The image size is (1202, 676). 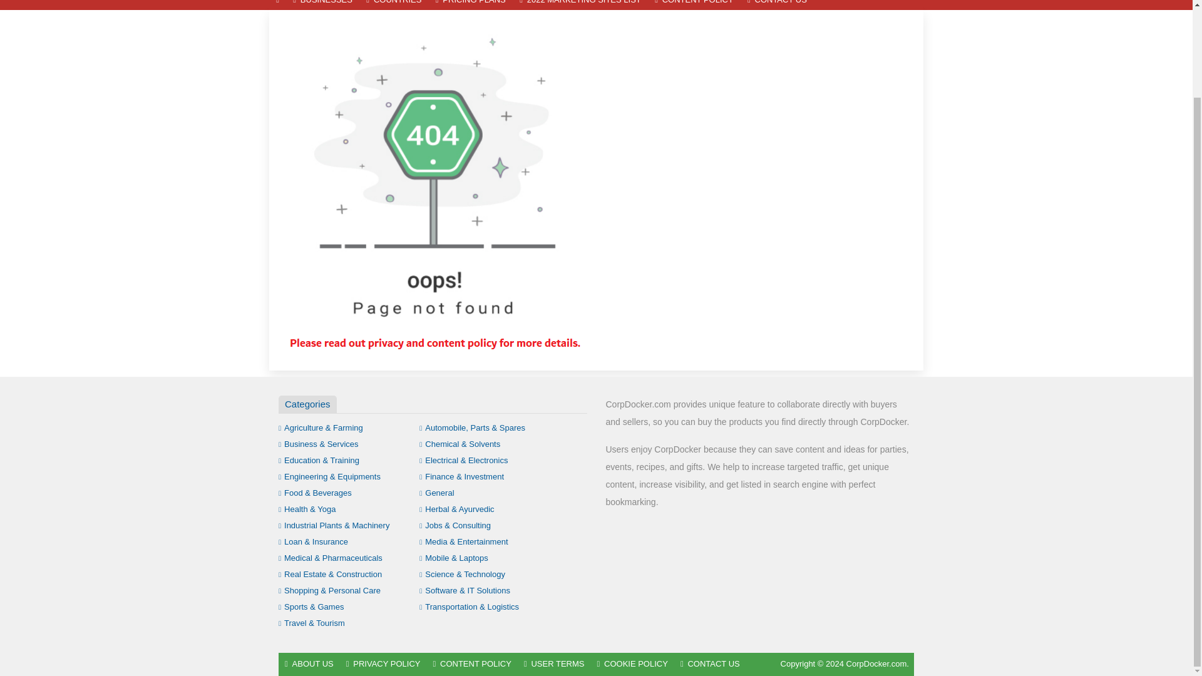 What do you see at coordinates (322, 5) in the screenshot?
I see `BUSINESSES` at bounding box center [322, 5].